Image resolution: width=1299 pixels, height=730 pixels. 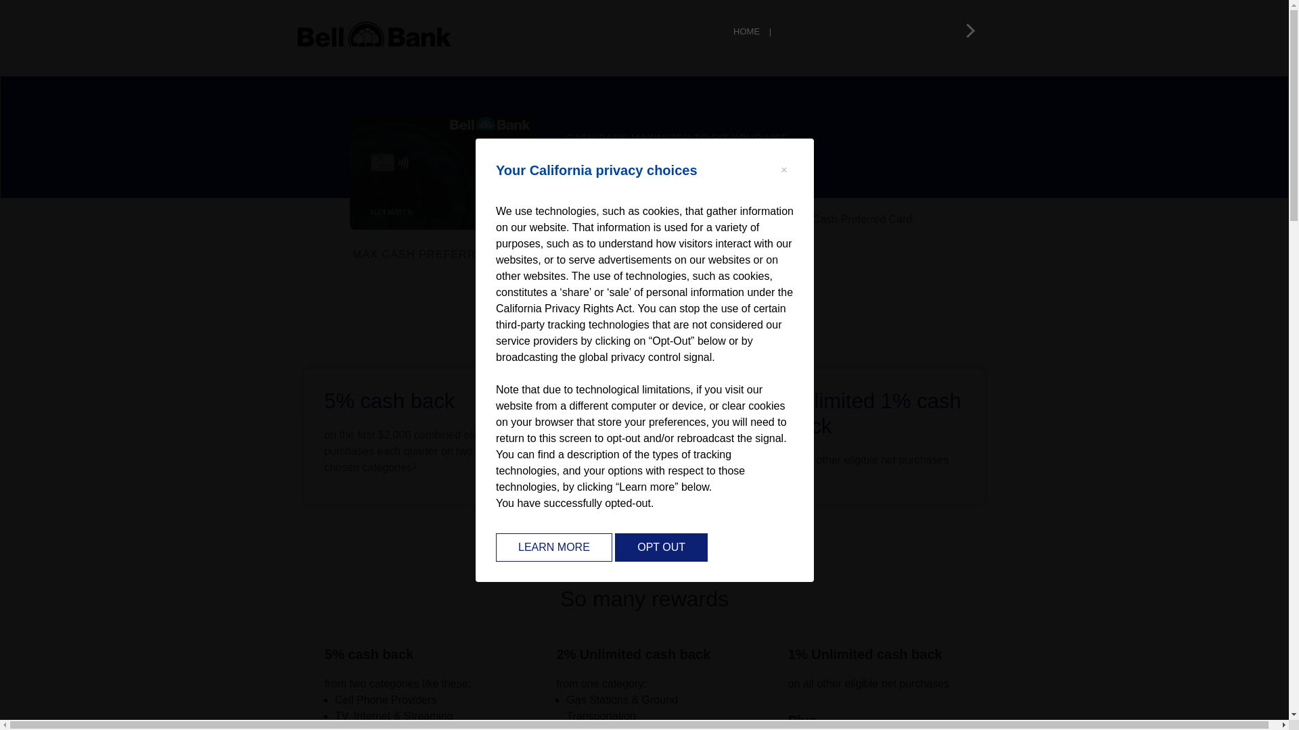 What do you see at coordinates (553, 547) in the screenshot?
I see `LEARN MORE` at bounding box center [553, 547].